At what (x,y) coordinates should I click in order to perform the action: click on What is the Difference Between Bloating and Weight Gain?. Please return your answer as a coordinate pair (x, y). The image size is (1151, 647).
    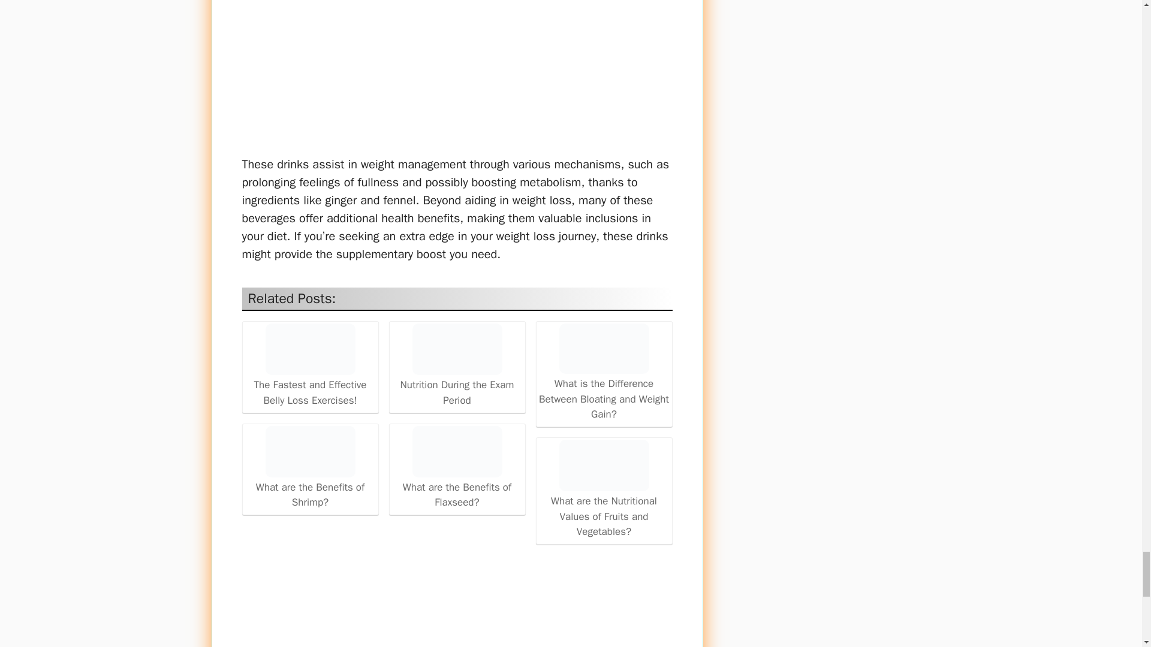
    Looking at the image, I should click on (604, 373).